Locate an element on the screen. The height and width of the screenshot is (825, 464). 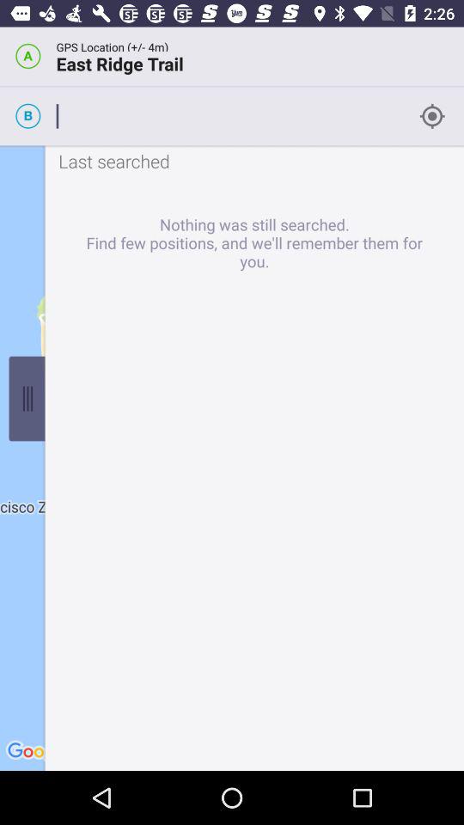
click on text field is located at coordinates (230, 115).